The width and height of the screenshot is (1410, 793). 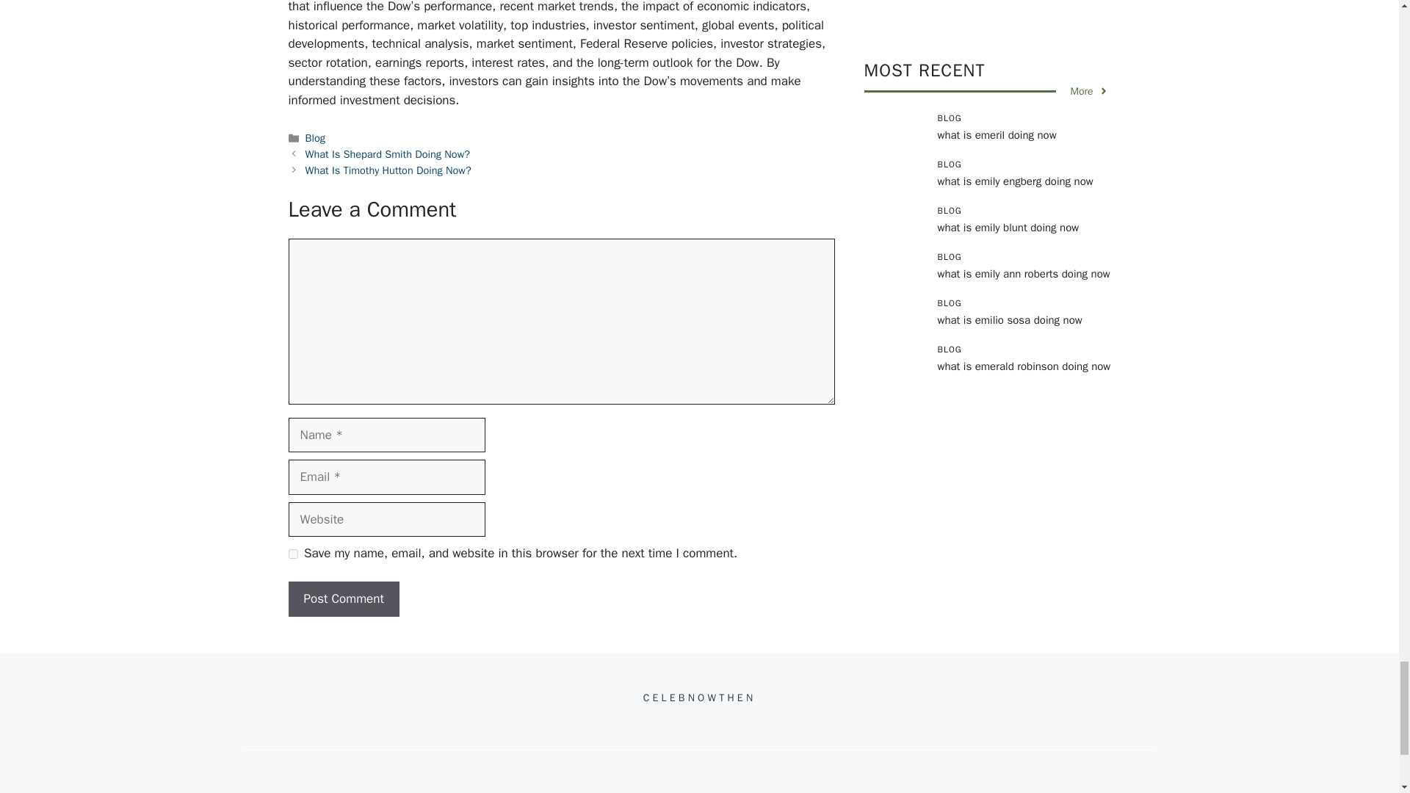 I want to click on Post Comment, so click(x=343, y=599).